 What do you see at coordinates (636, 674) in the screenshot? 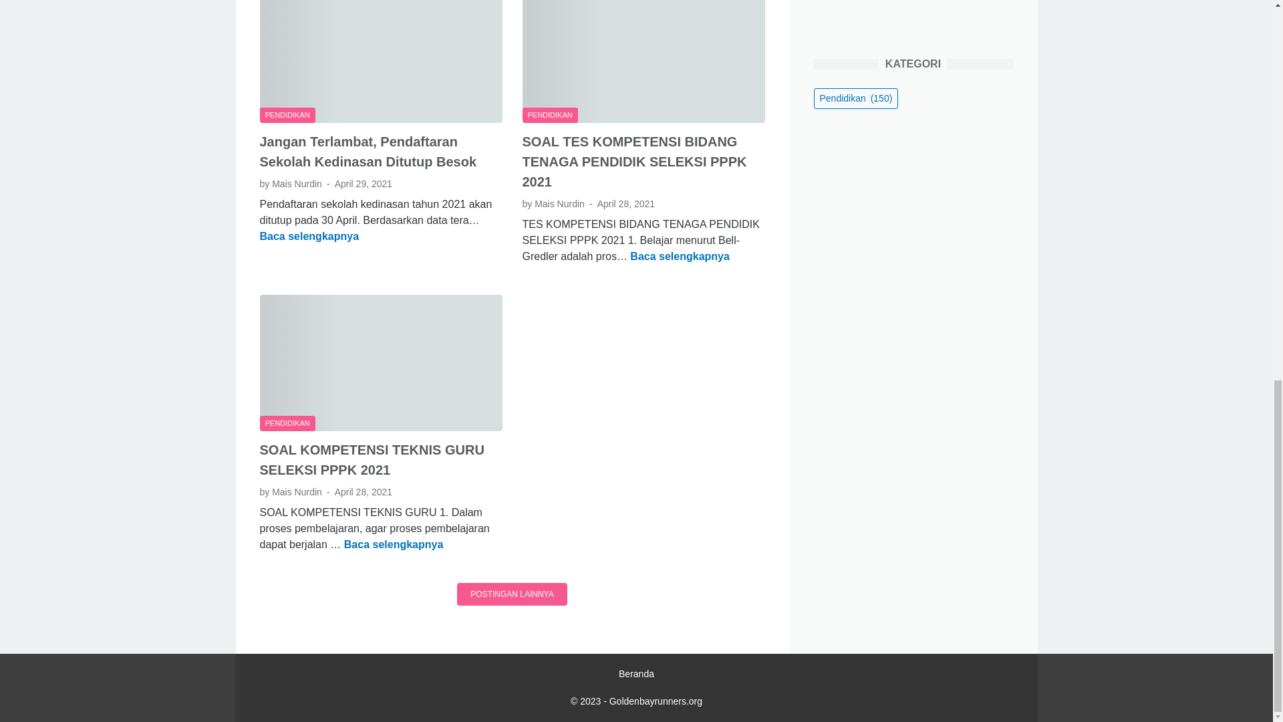
I see `Beranda` at bounding box center [636, 674].